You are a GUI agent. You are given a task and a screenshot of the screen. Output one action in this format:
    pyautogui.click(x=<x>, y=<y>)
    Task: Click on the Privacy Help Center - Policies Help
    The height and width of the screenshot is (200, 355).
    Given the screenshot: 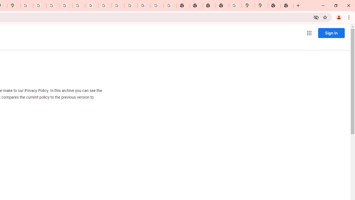 What is the action you would take?
    pyautogui.click(x=66, y=6)
    